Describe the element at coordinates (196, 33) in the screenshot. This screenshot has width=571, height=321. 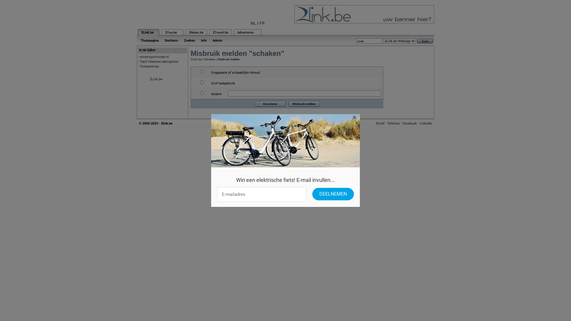
I see `2News.be` at that location.